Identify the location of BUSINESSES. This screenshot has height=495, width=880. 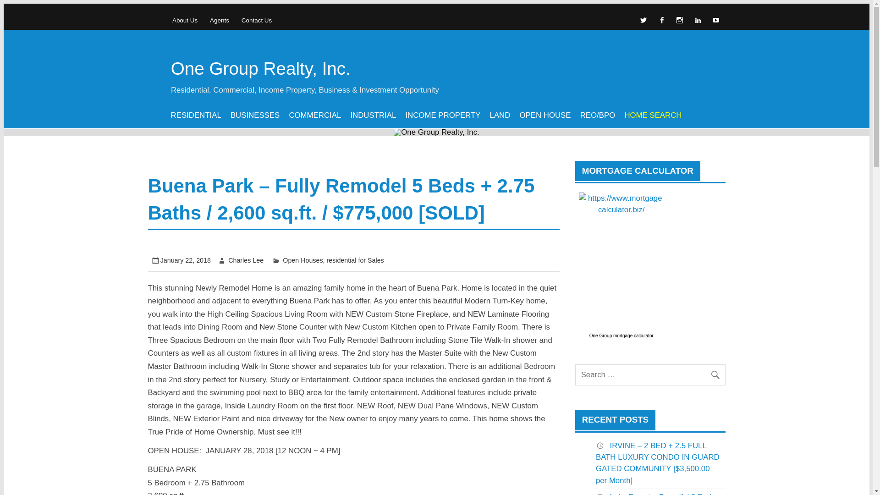
(255, 116).